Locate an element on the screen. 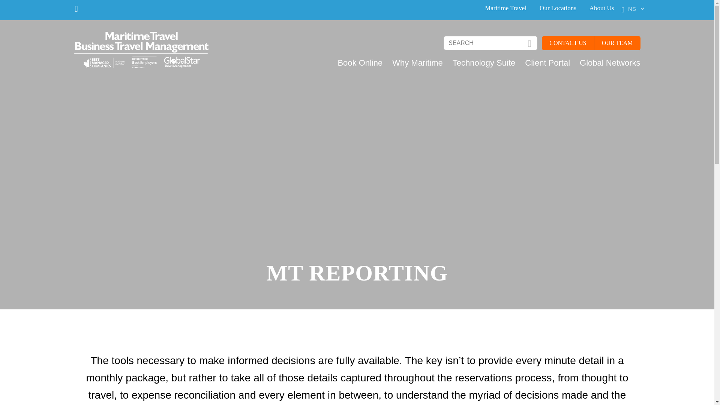  Maritime-BT-Logo-Color is located at coordinates (141, 50).